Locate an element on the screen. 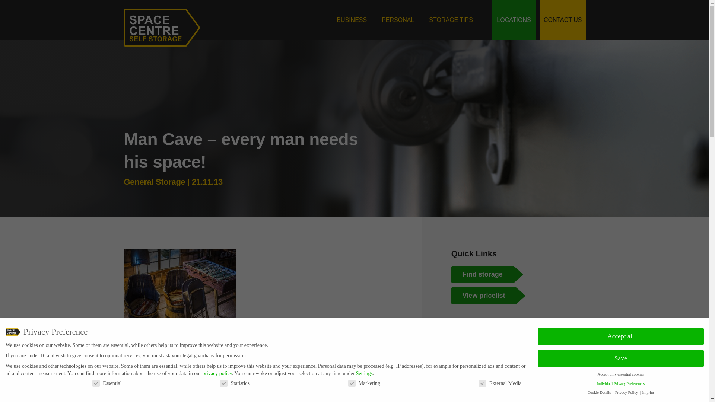  BUSINESS is located at coordinates (352, 20).